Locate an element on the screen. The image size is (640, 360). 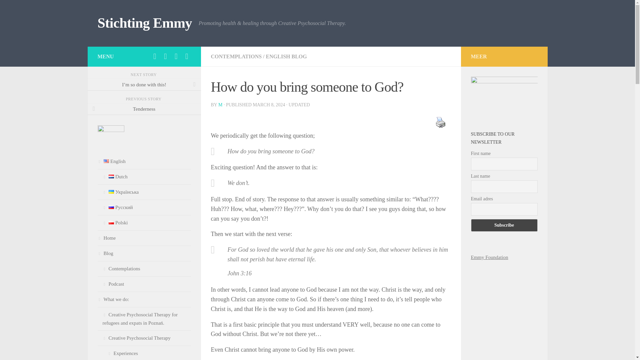
Print Content is located at coordinates (440, 122).